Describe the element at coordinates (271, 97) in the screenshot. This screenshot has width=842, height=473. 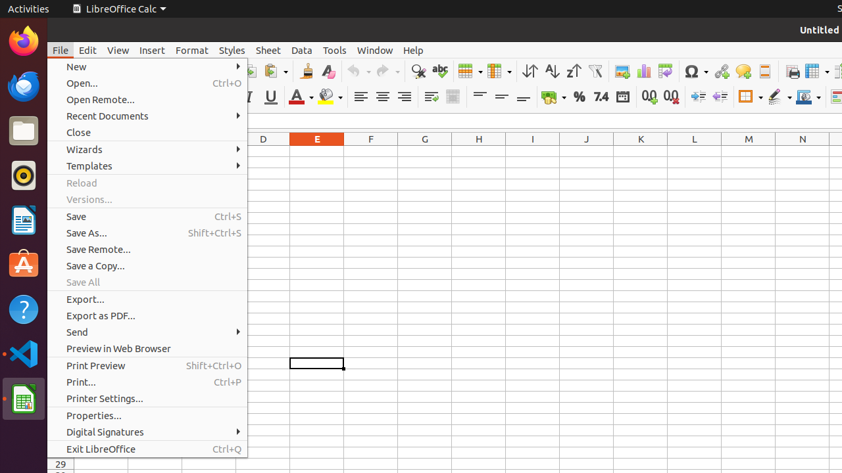
I see `Underline` at that location.